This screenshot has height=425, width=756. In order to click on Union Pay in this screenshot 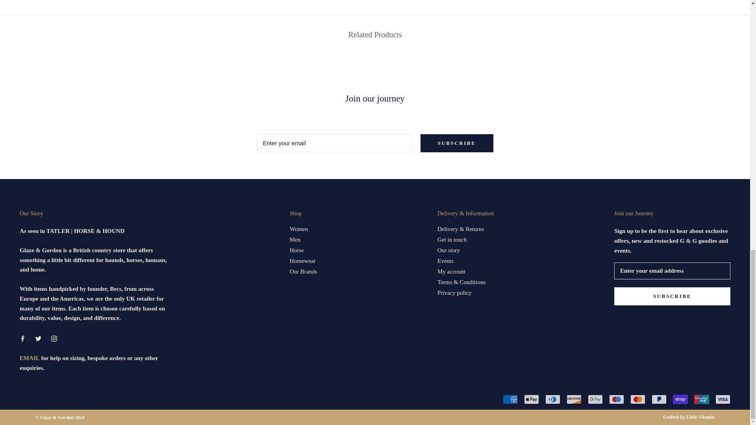, I will do `click(701, 399)`.